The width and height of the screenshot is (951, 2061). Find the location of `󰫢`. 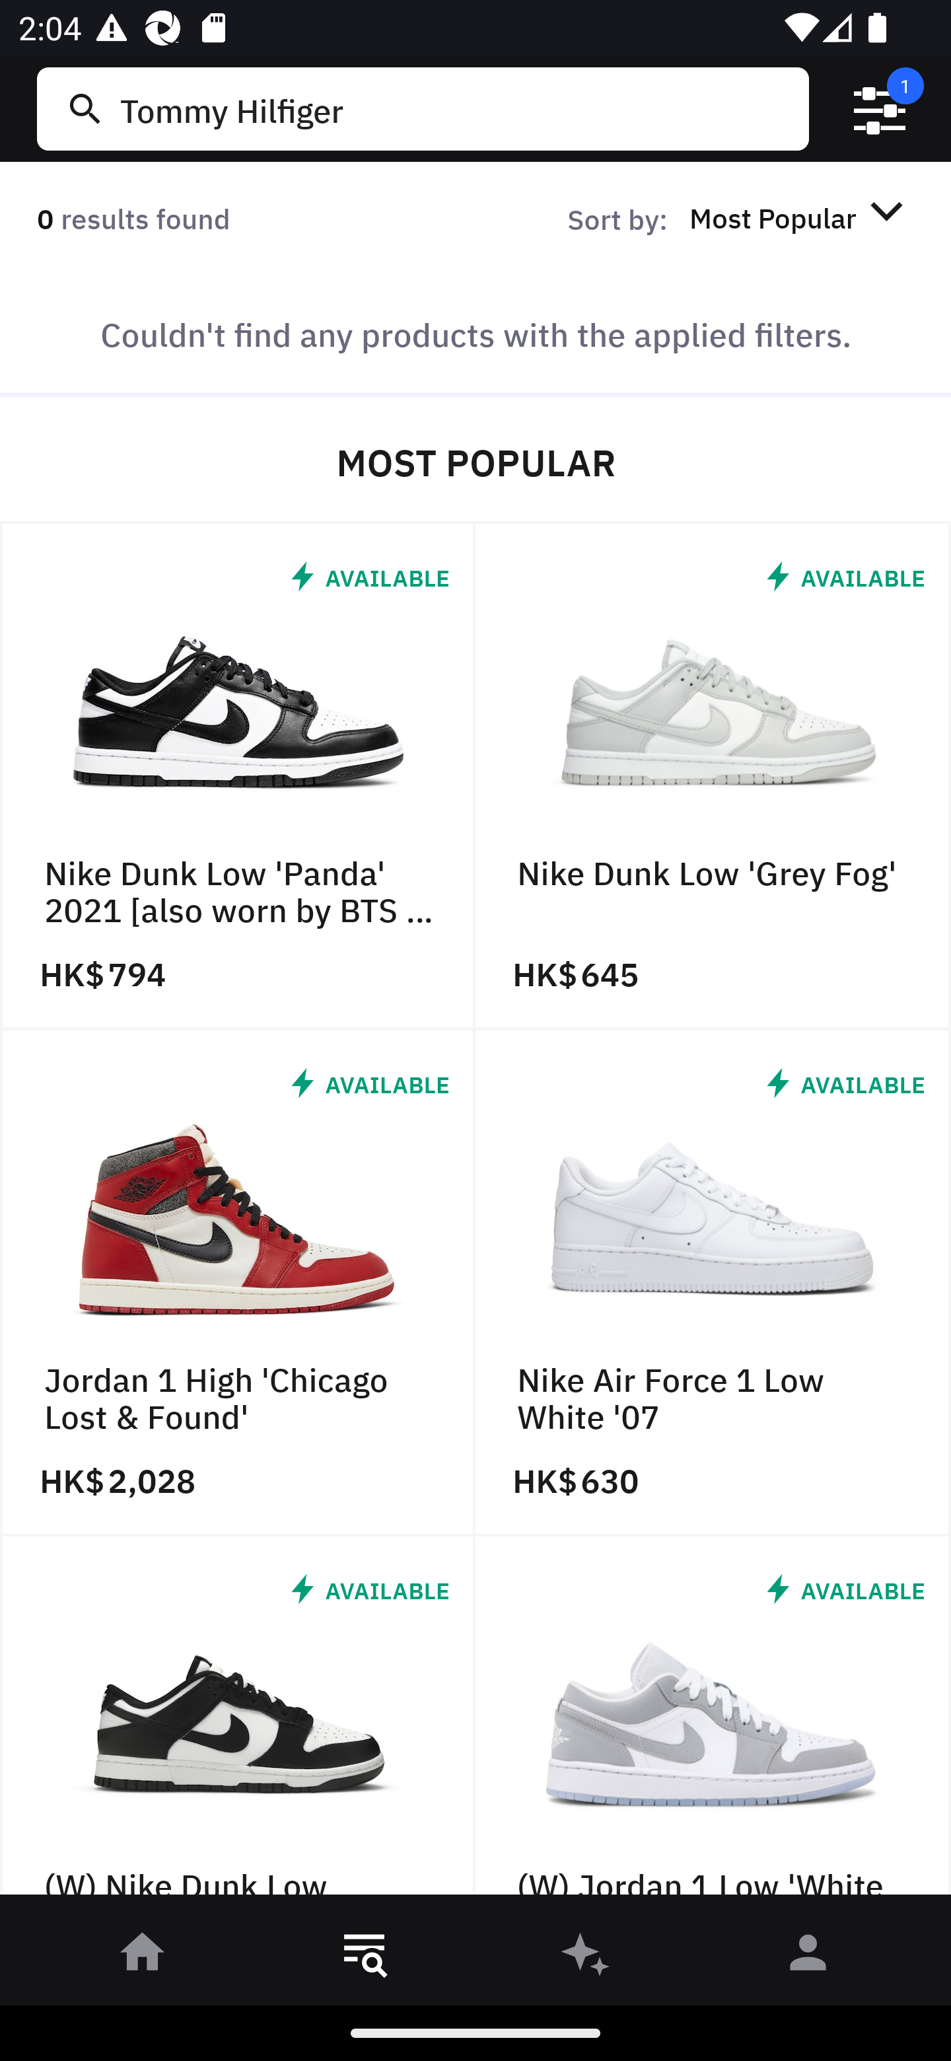

󰫢 is located at coordinates (586, 1957).